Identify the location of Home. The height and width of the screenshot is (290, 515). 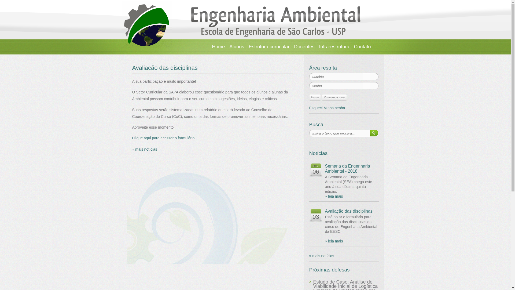
(218, 47).